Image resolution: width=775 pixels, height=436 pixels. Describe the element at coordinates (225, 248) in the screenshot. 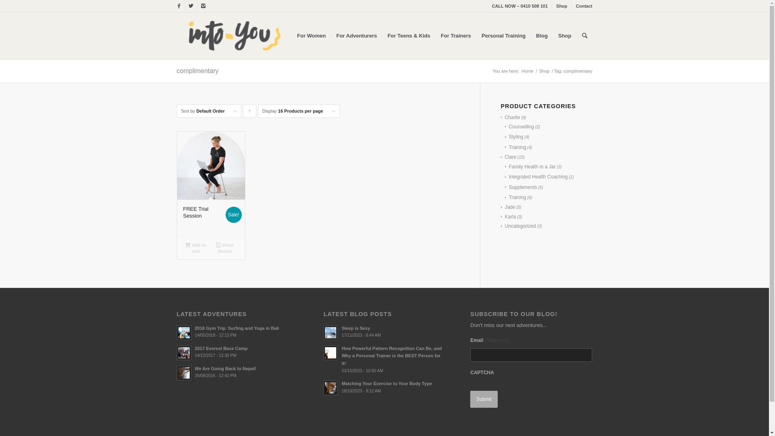

I see `Show Details` at that location.